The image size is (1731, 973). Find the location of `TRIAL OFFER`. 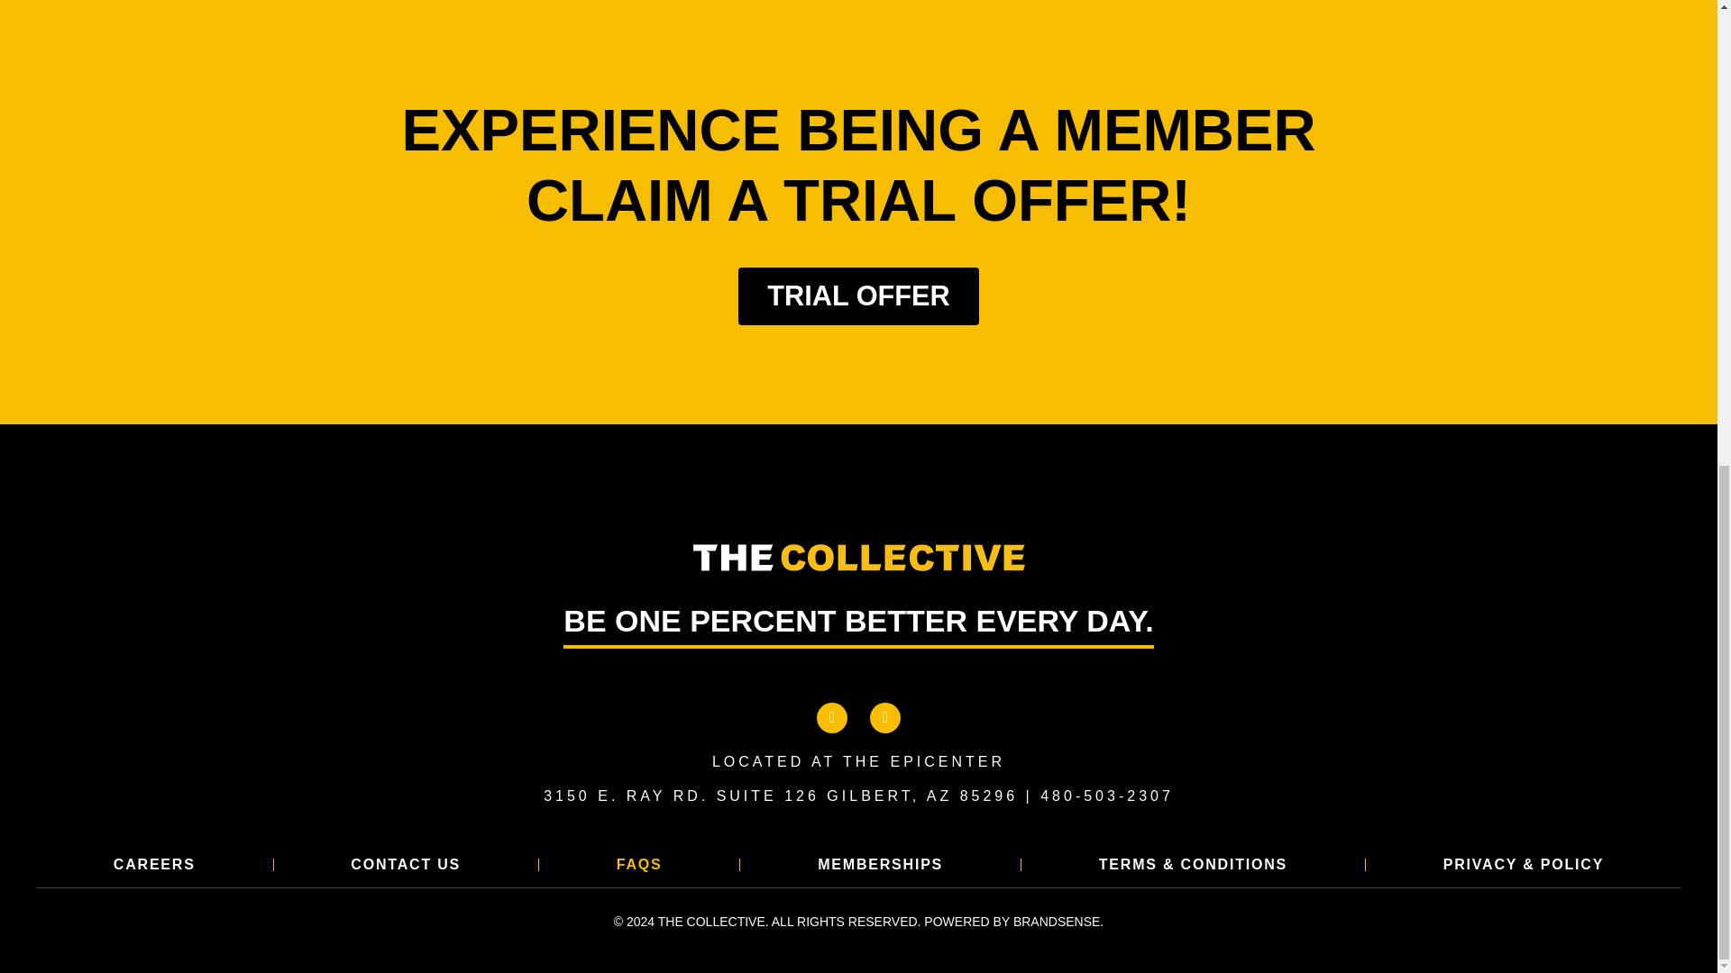

TRIAL OFFER is located at coordinates (858, 296).